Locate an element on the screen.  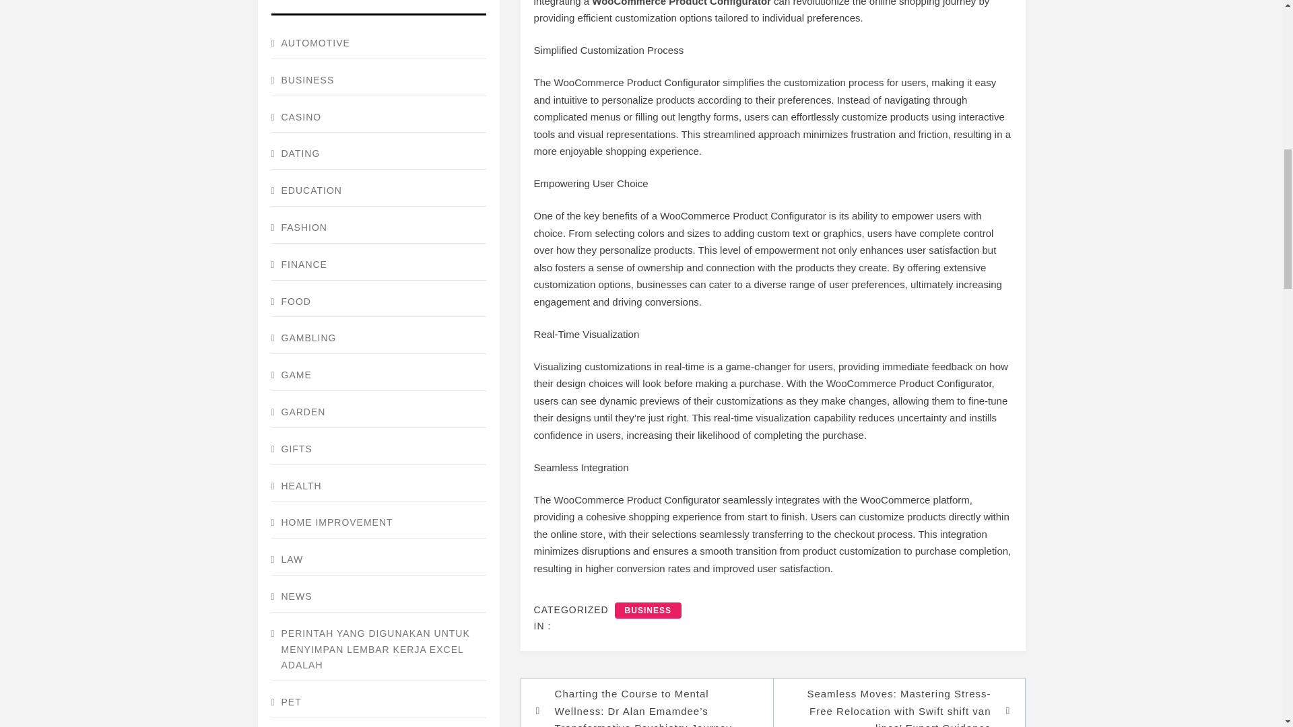
FINANCE is located at coordinates (378, 265).